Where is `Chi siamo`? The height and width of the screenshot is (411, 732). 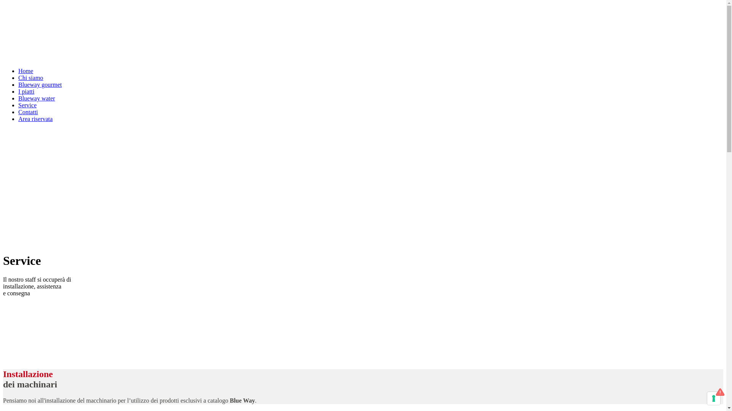
Chi siamo is located at coordinates (30, 78).